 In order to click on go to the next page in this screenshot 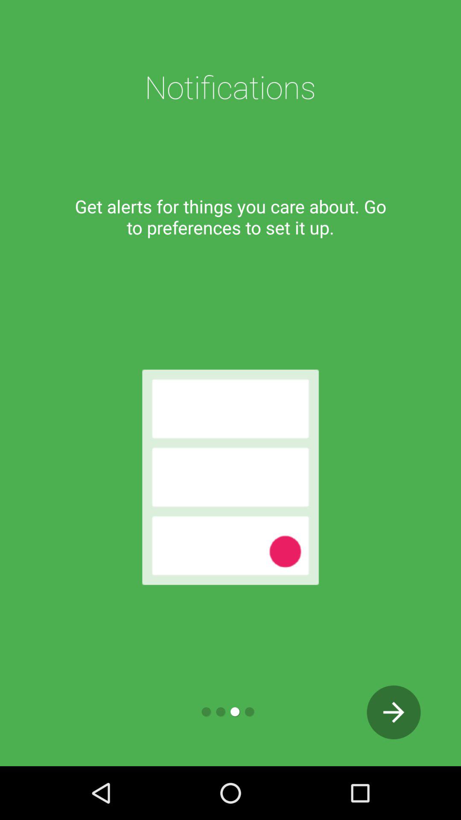, I will do `click(394, 712)`.